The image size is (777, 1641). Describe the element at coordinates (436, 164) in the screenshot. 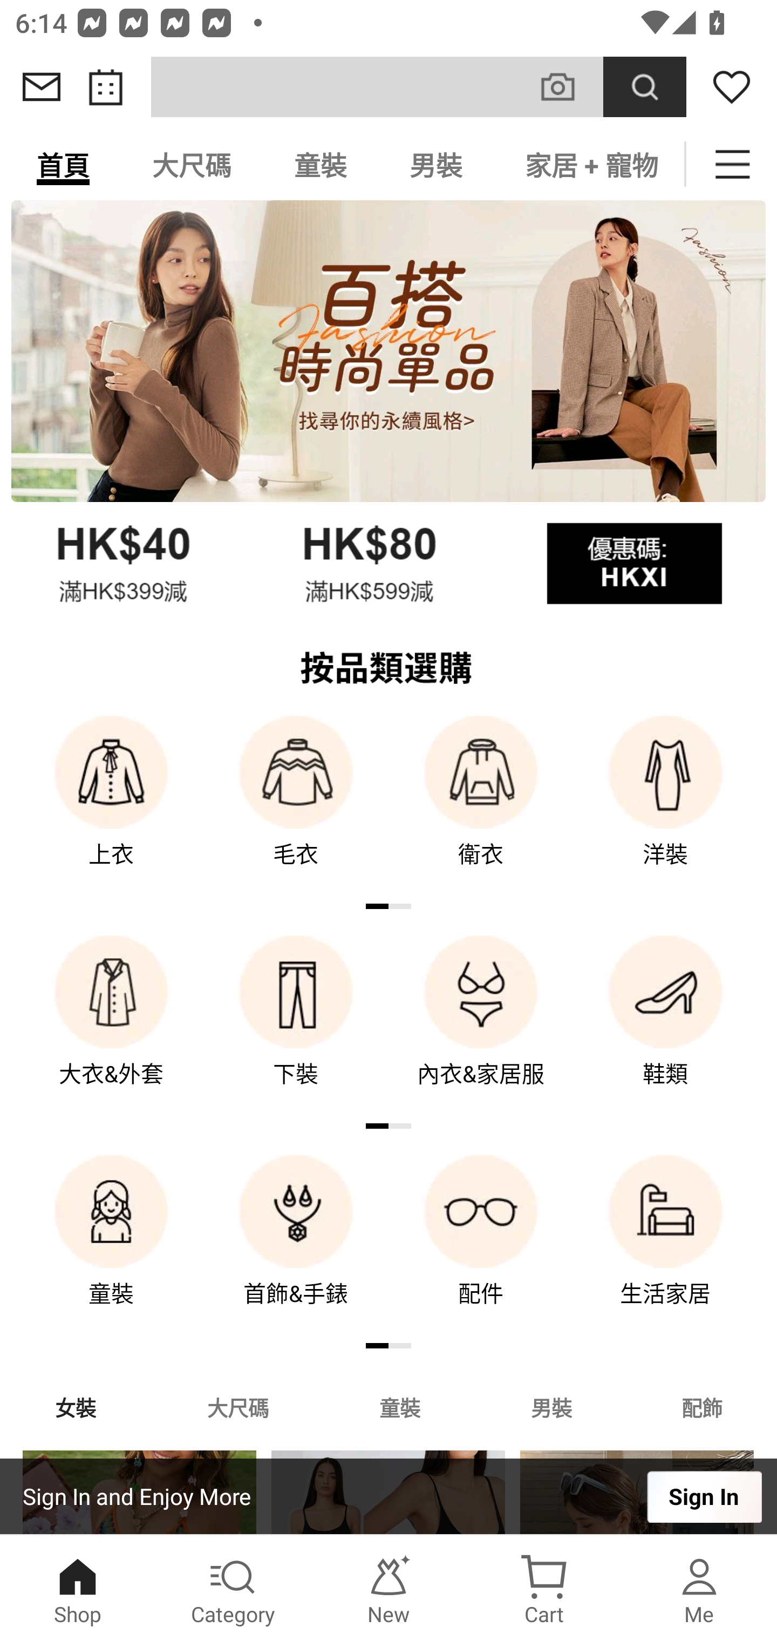

I see `男裝` at that location.